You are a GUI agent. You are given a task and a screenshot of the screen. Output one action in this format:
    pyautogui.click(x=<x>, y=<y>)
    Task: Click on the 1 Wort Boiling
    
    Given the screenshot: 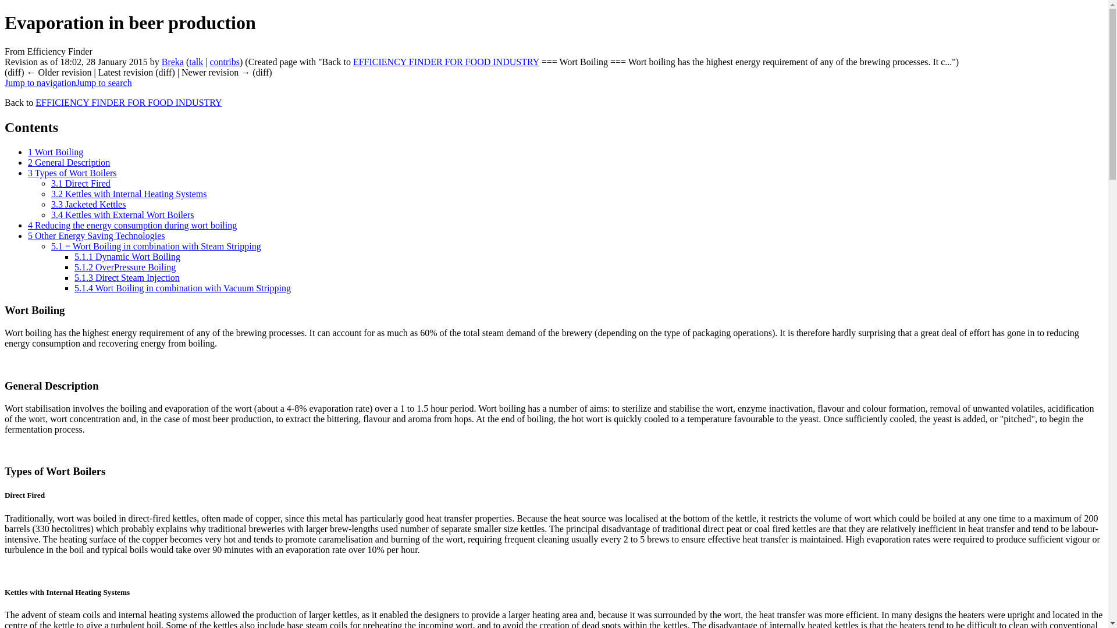 What is the action you would take?
    pyautogui.click(x=55, y=152)
    